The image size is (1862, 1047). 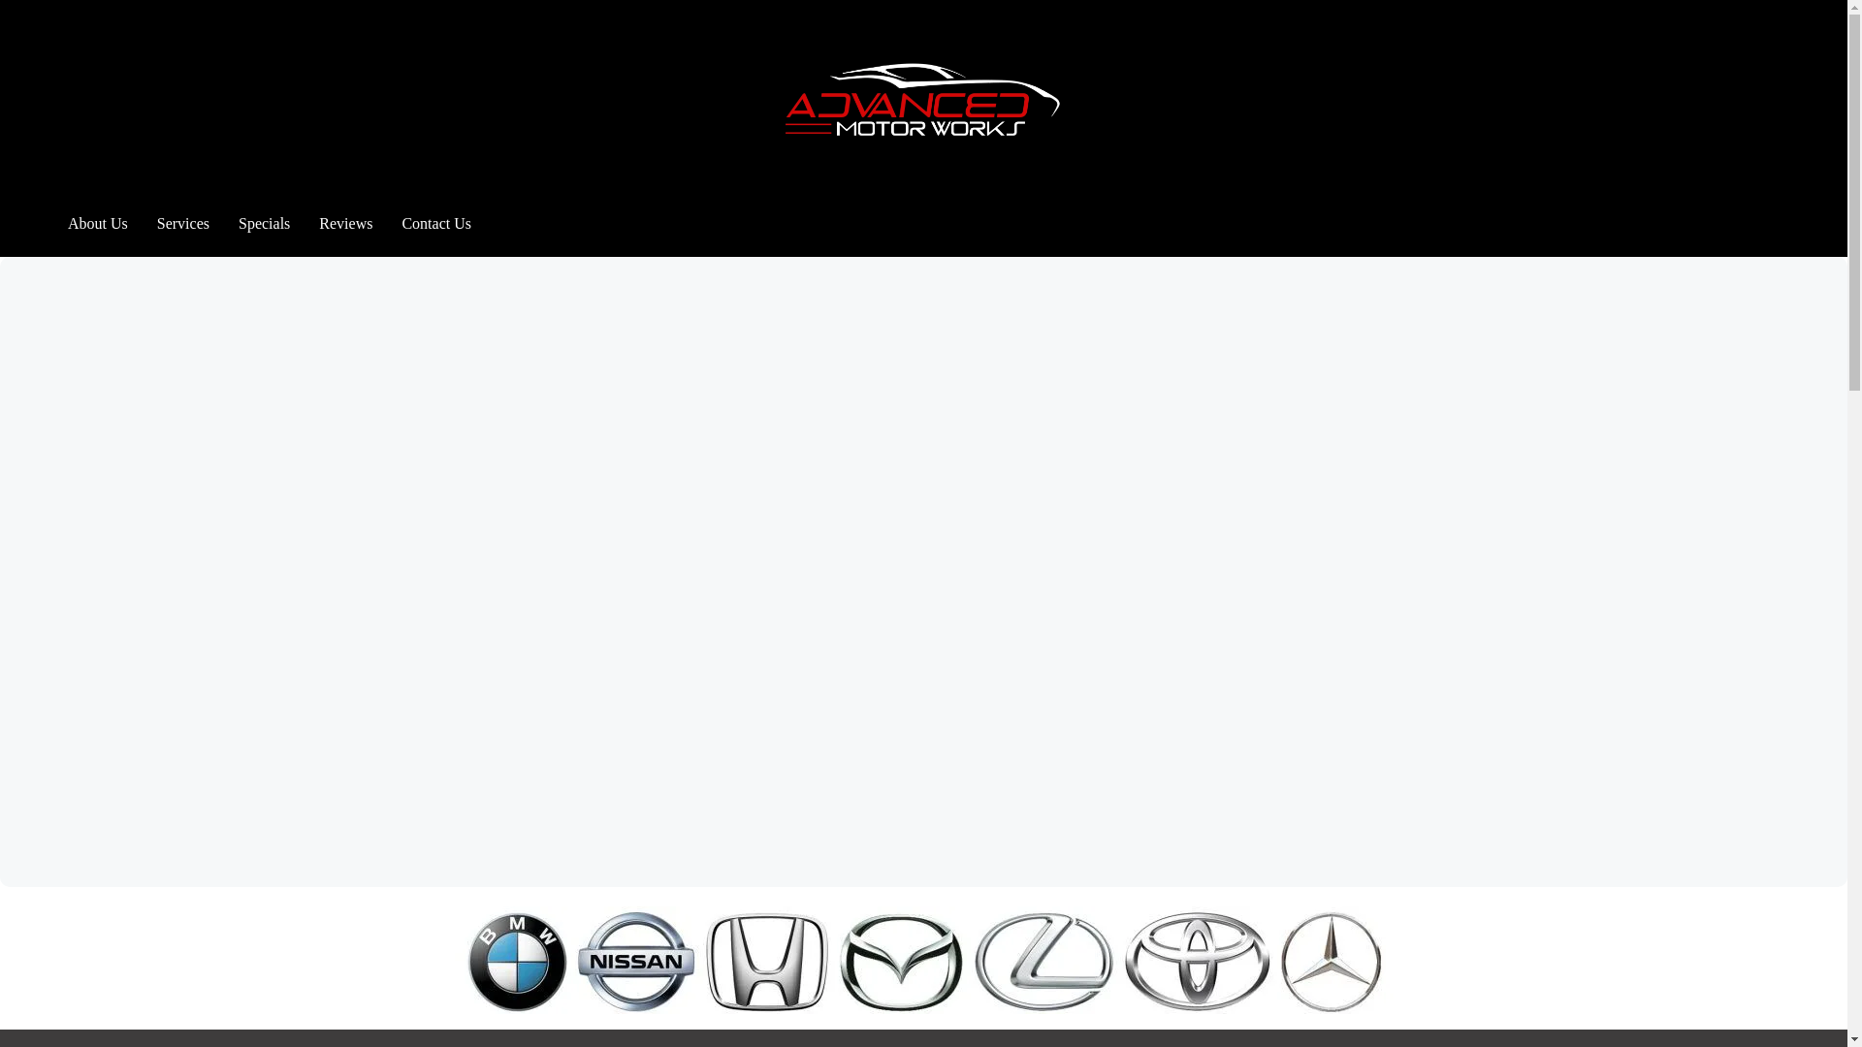 What do you see at coordinates (923, 108) in the screenshot?
I see `Advanced Motor Works` at bounding box center [923, 108].